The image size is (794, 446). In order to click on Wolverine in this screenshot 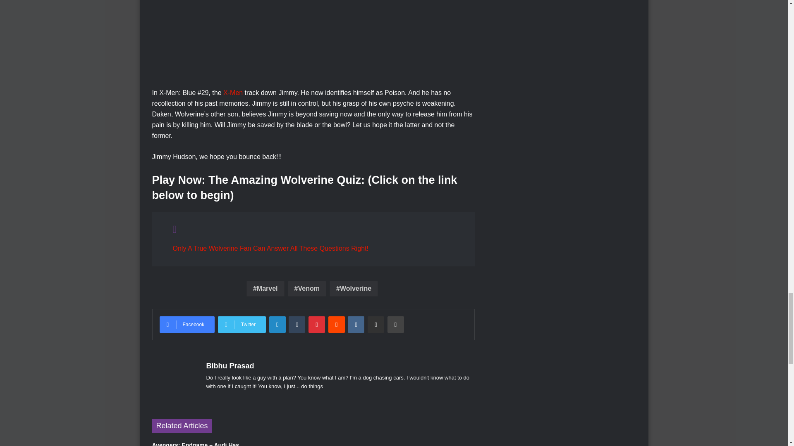, I will do `click(353, 289)`.